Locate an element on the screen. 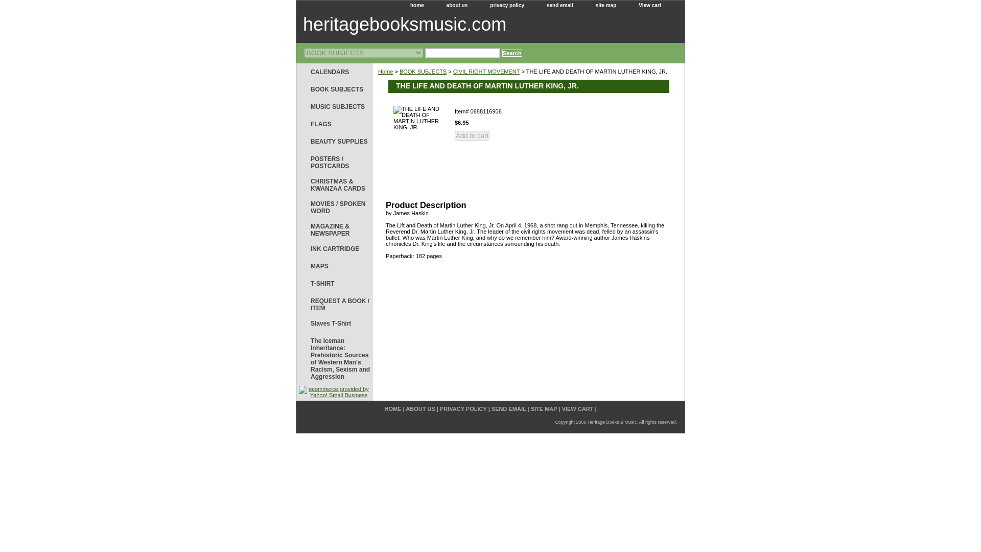  BOOK SUBJECTS is located at coordinates (423, 71).